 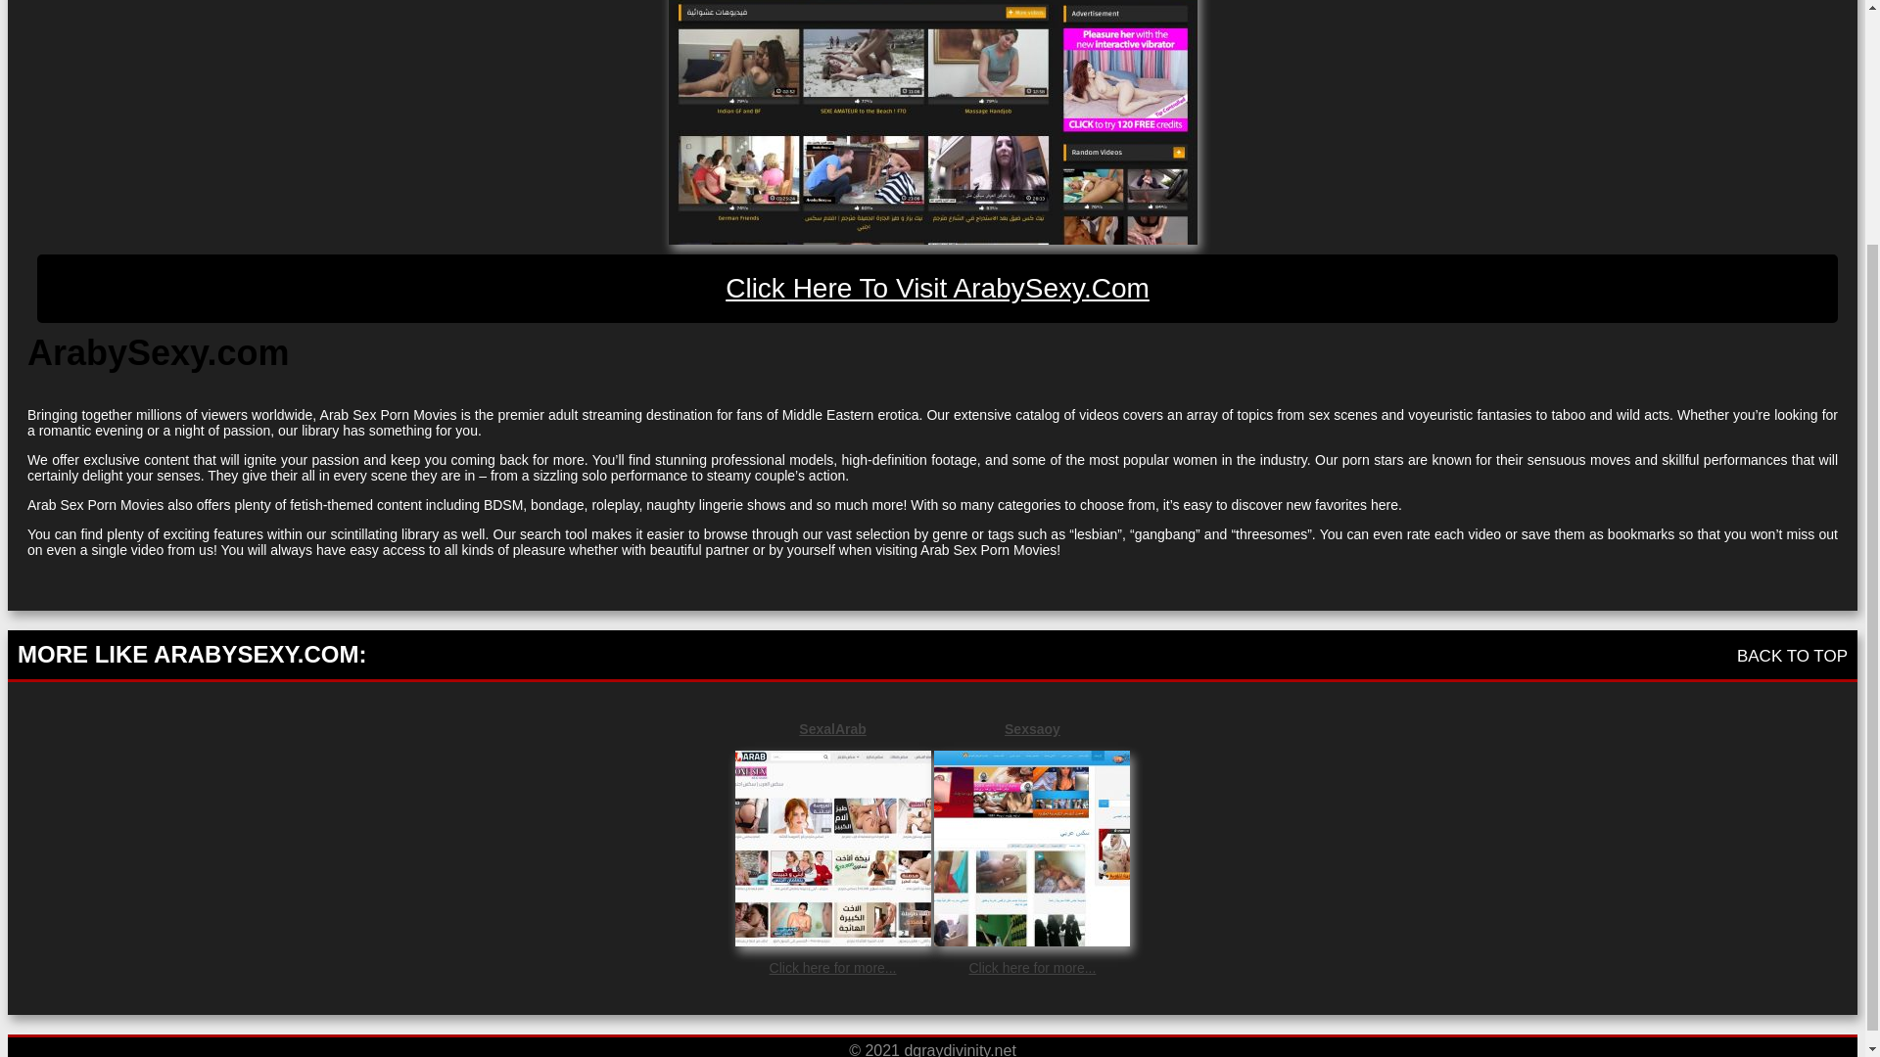 I want to click on BACK TO TOP, so click(x=1792, y=656).